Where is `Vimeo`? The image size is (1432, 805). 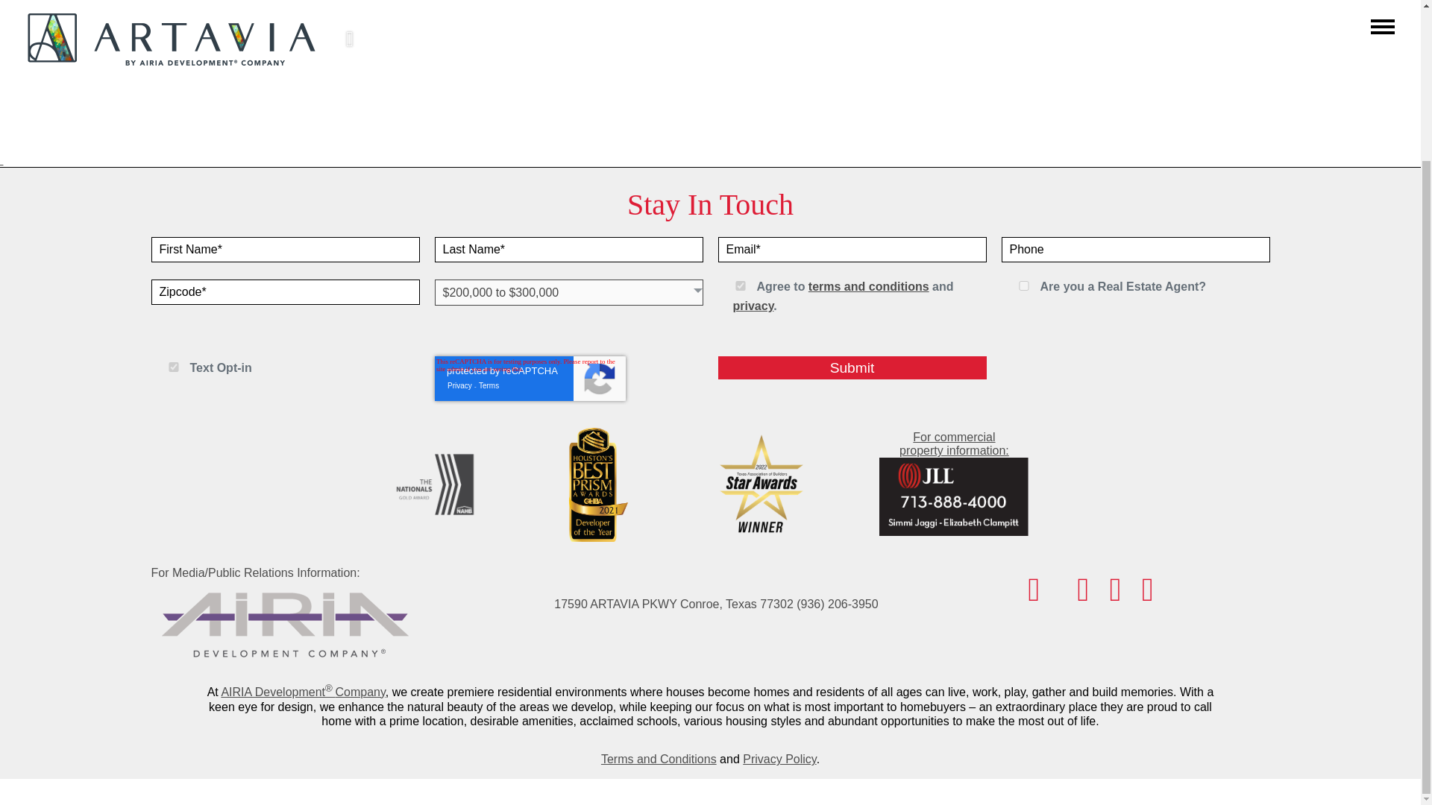 Vimeo is located at coordinates (1147, 596).